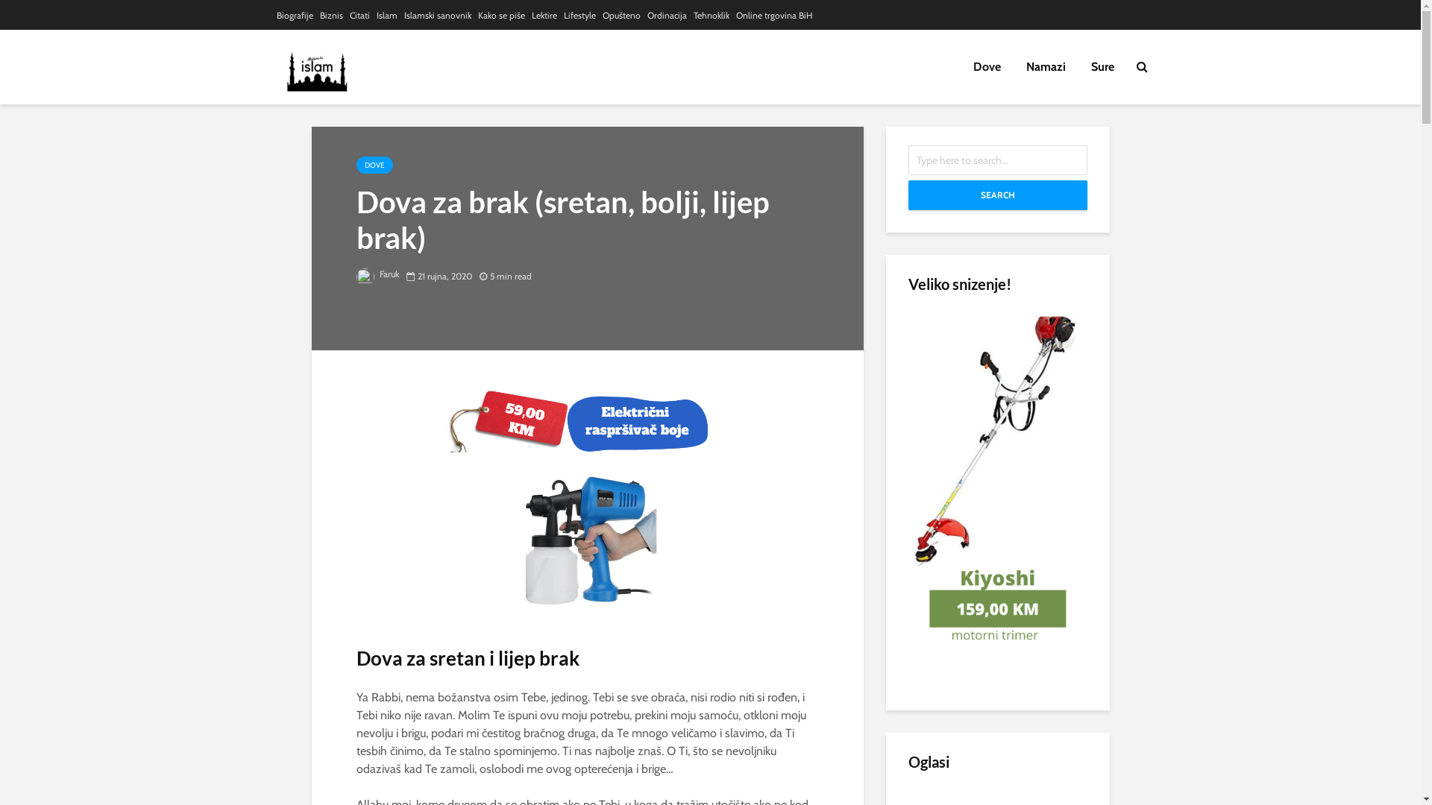 This screenshot has width=1432, height=805. What do you see at coordinates (294, 16) in the screenshot?
I see `Biografije` at bounding box center [294, 16].